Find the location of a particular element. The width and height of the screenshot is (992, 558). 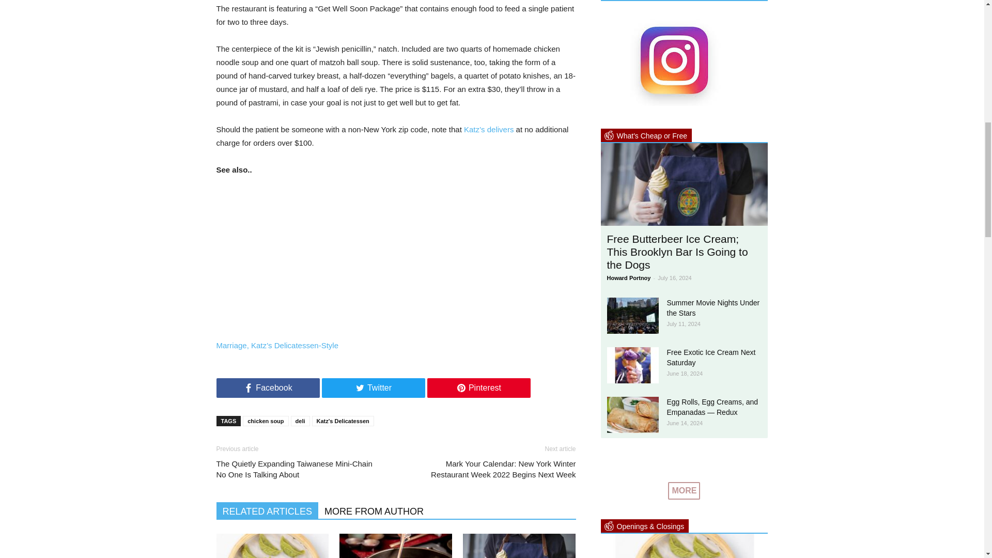

Pinterest is located at coordinates (478, 388).